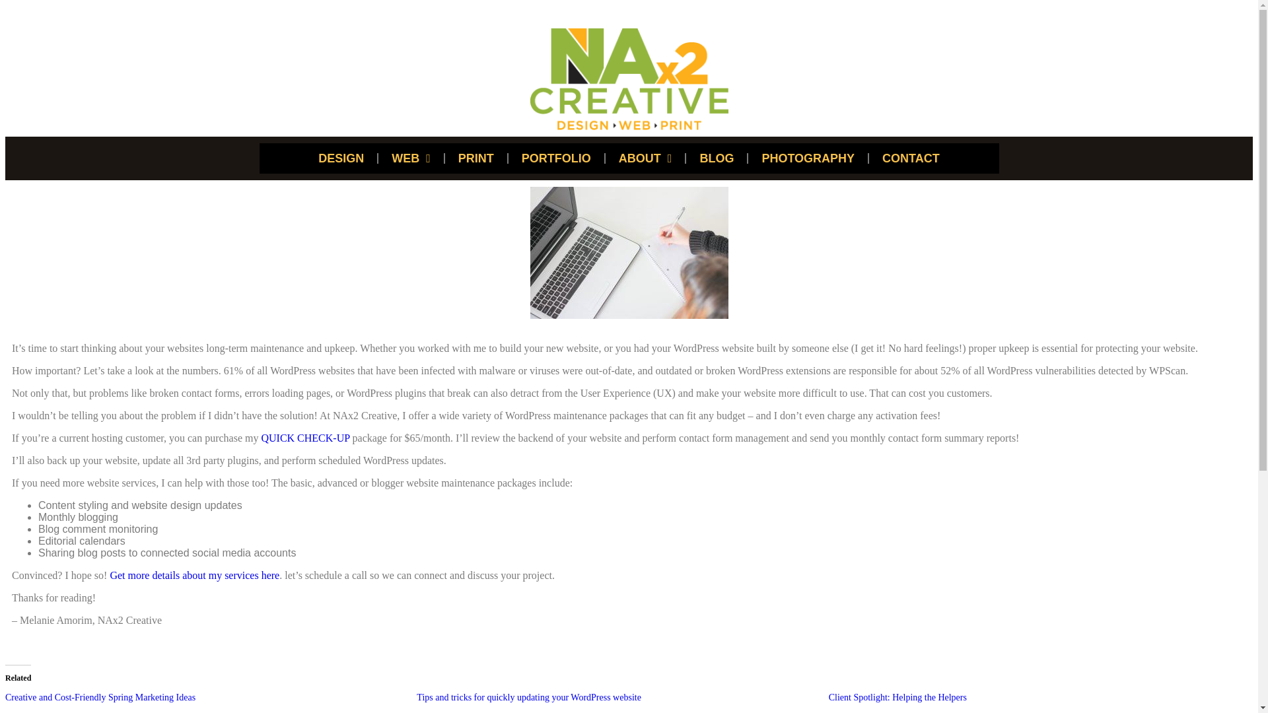 This screenshot has width=1268, height=713. What do you see at coordinates (475, 158) in the screenshot?
I see `PRINT` at bounding box center [475, 158].